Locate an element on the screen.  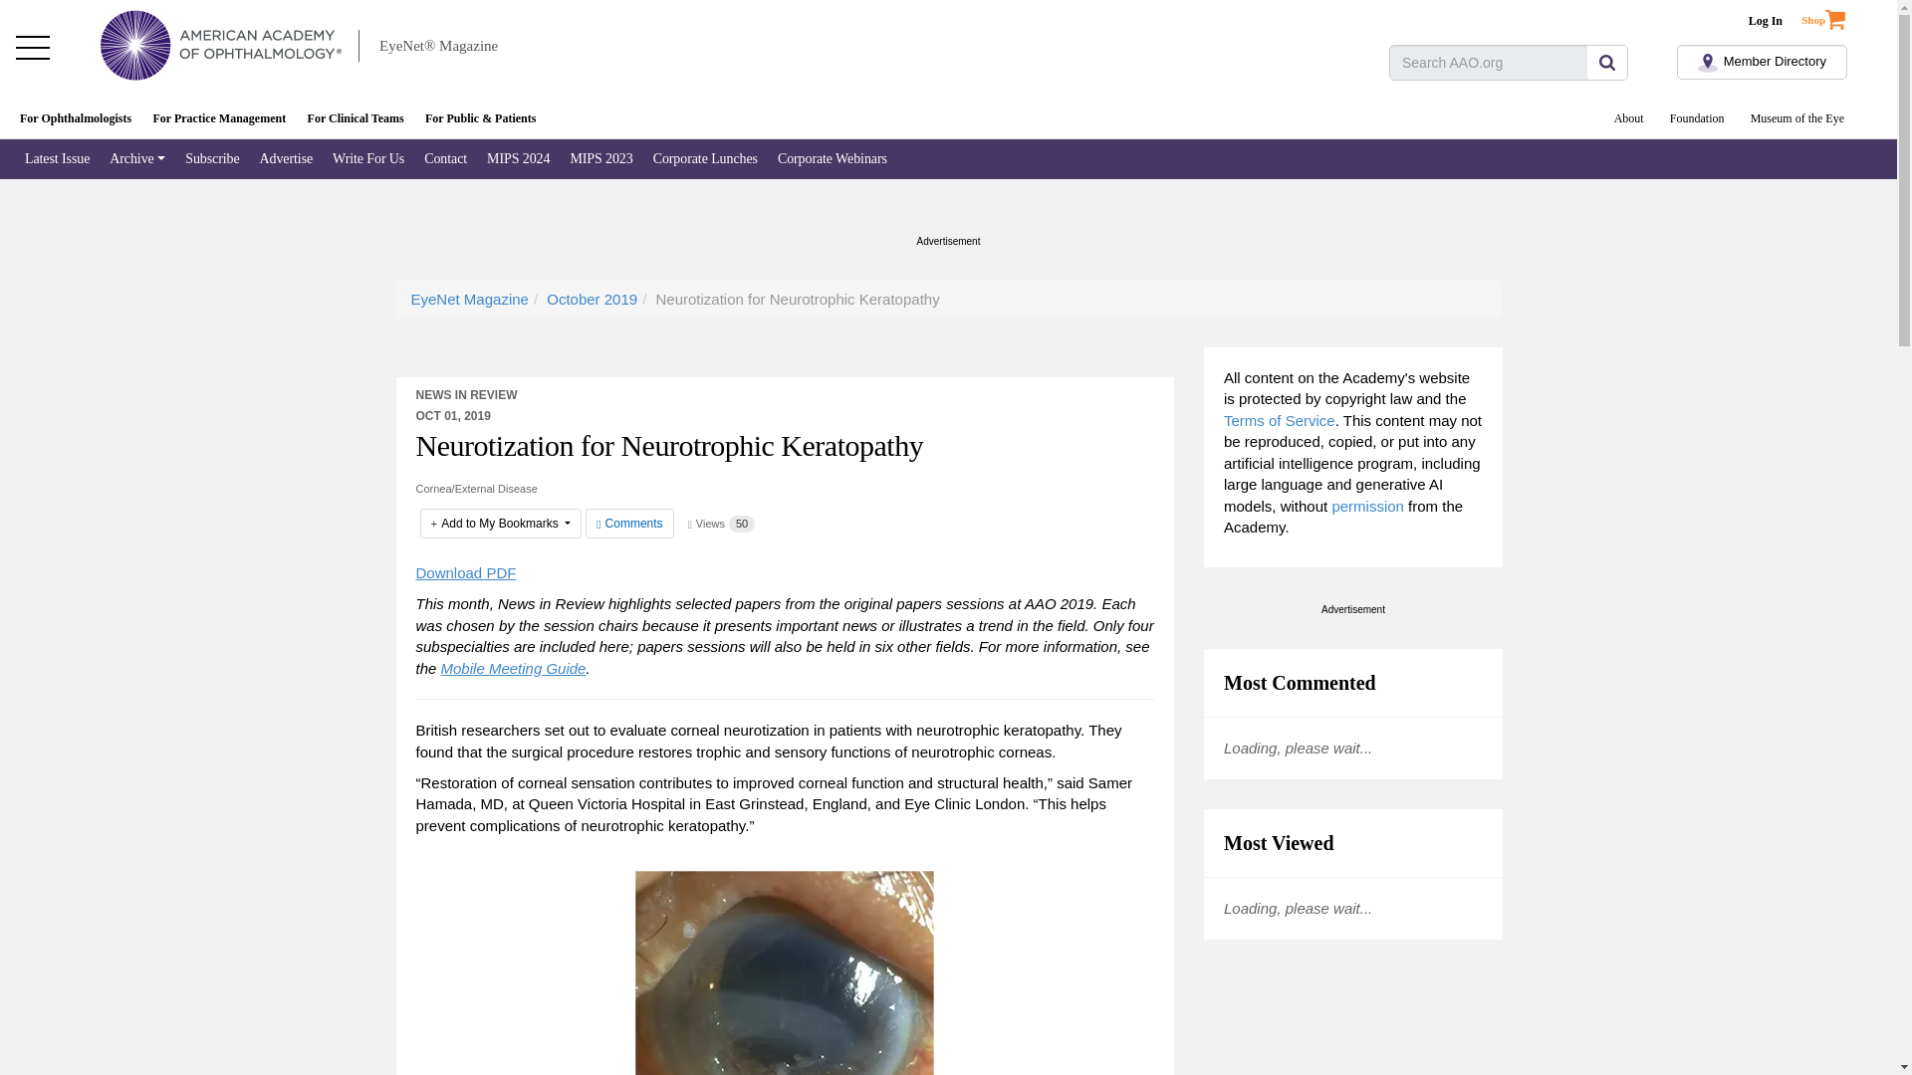
For Ophthalmologists is located at coordinates (76, 119).